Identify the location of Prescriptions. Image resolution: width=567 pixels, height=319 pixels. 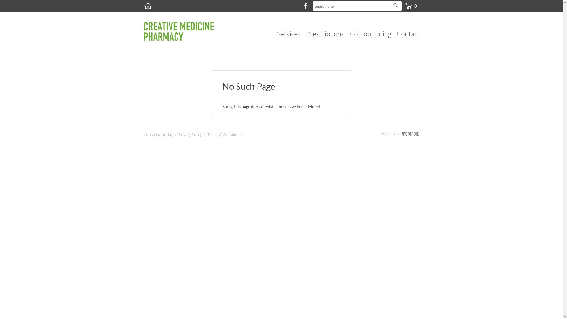
(325, 34).